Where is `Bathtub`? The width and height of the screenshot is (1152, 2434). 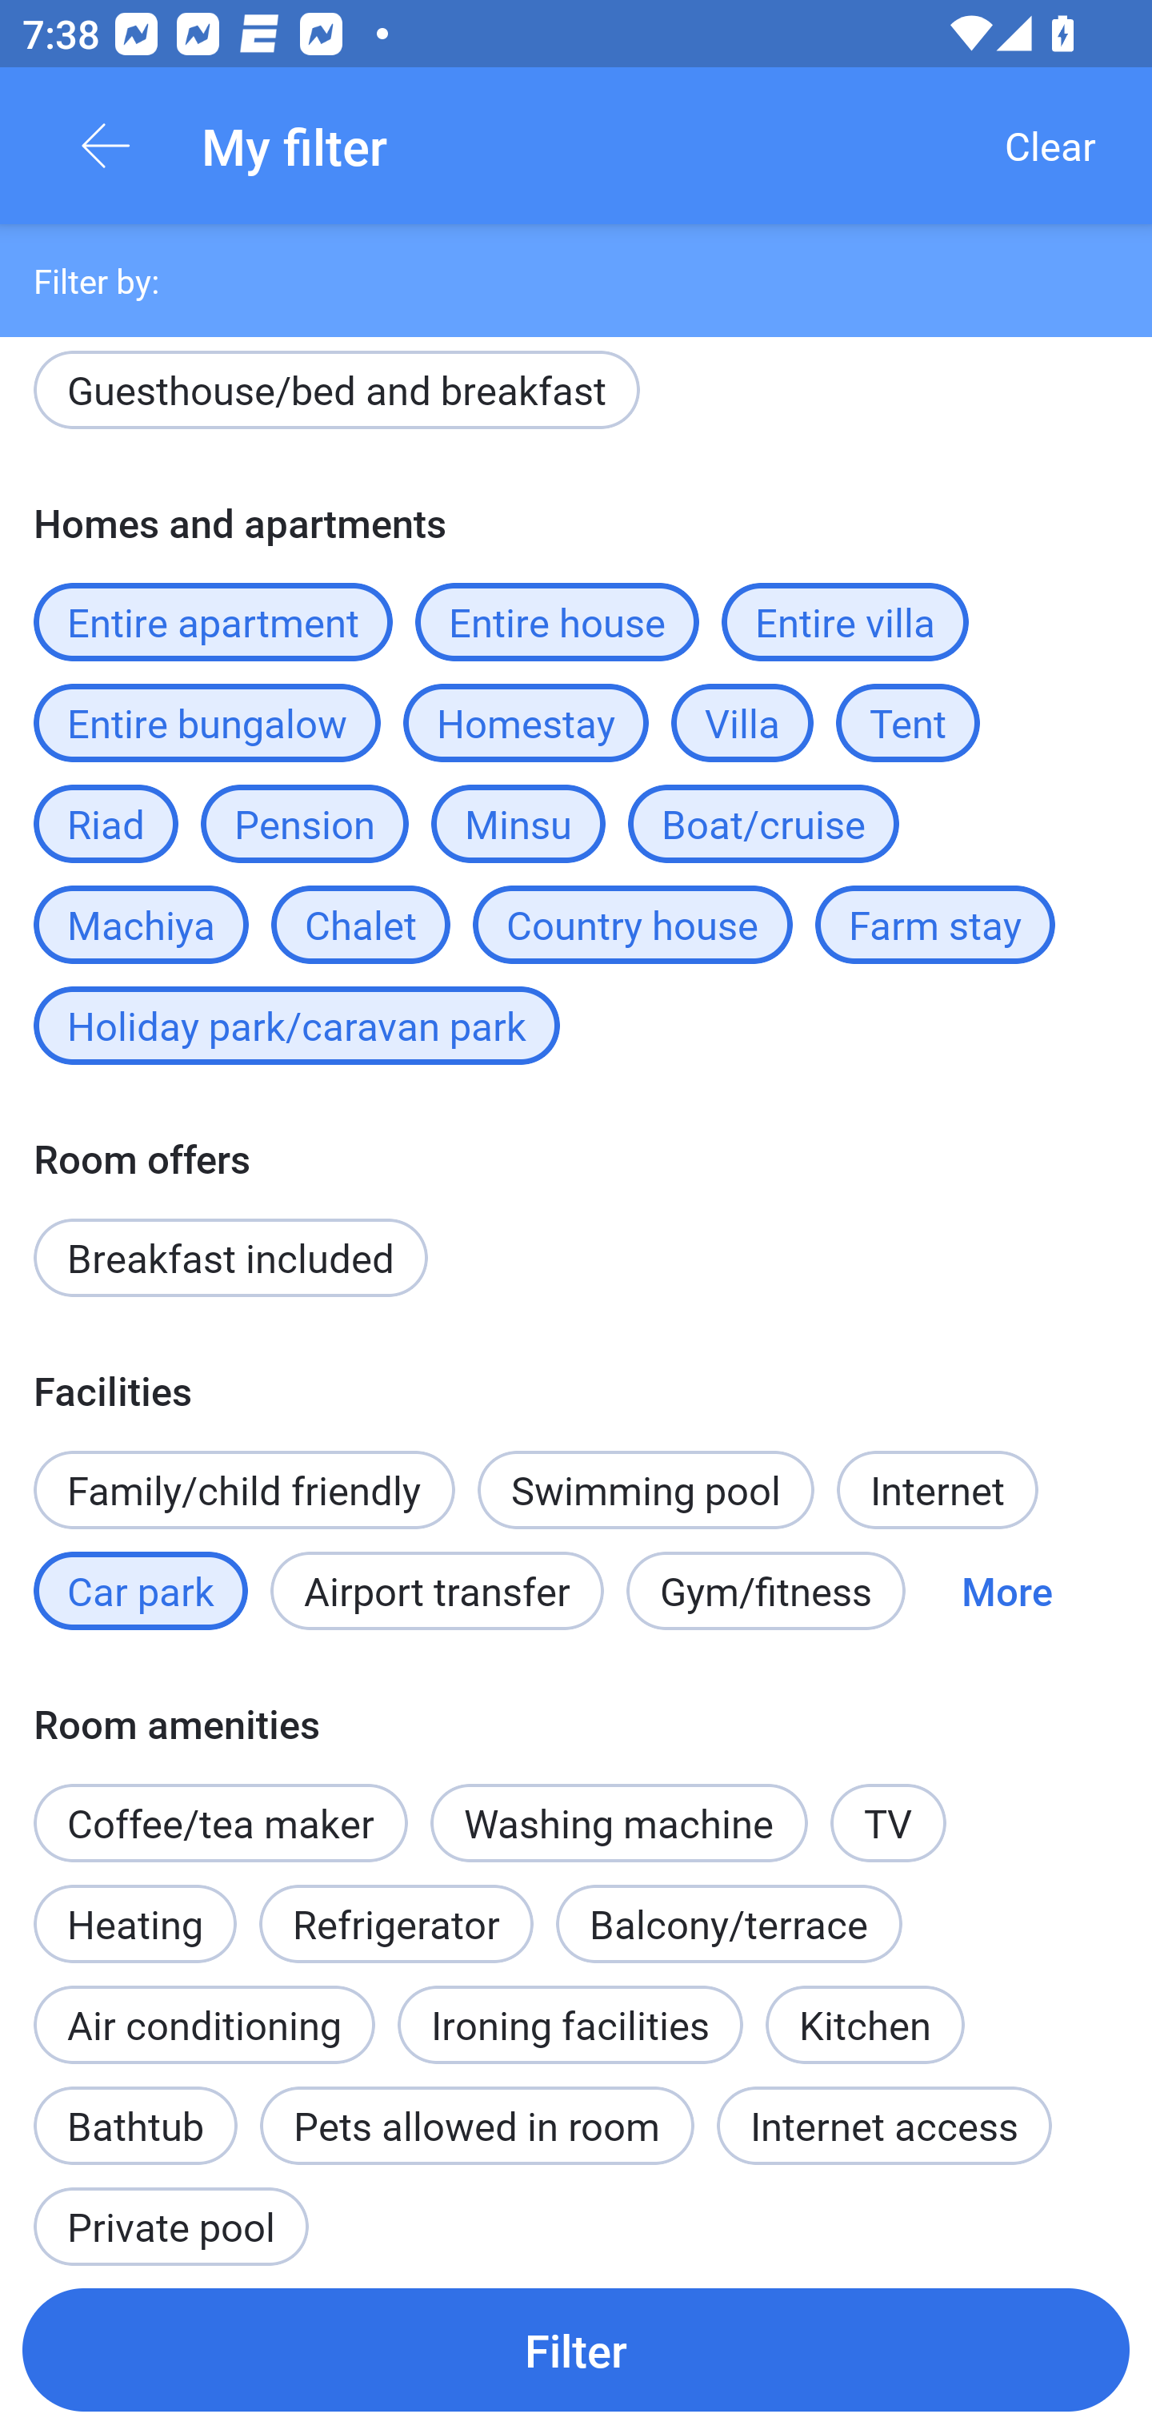
Bathtub is located at coordinates (134, 2109).